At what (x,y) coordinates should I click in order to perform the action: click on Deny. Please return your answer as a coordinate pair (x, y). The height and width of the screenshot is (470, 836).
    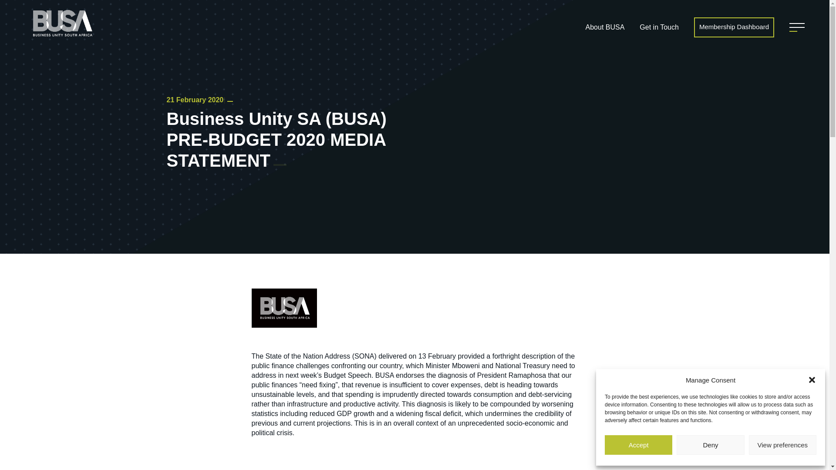
    Looking at the image, I should click on (710, 445).